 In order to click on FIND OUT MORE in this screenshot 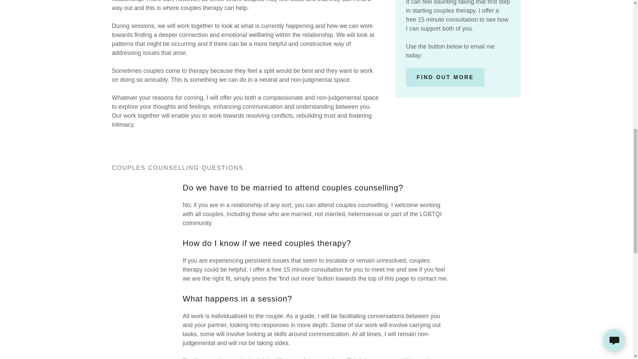, I will do `click(445, 77)`.